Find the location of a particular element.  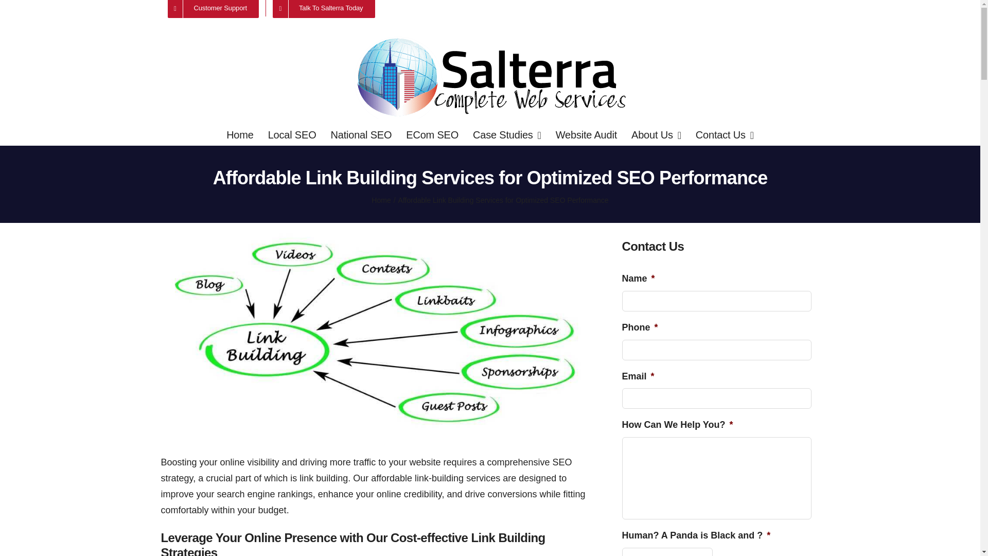

Home is located at coordinates (240, 134).